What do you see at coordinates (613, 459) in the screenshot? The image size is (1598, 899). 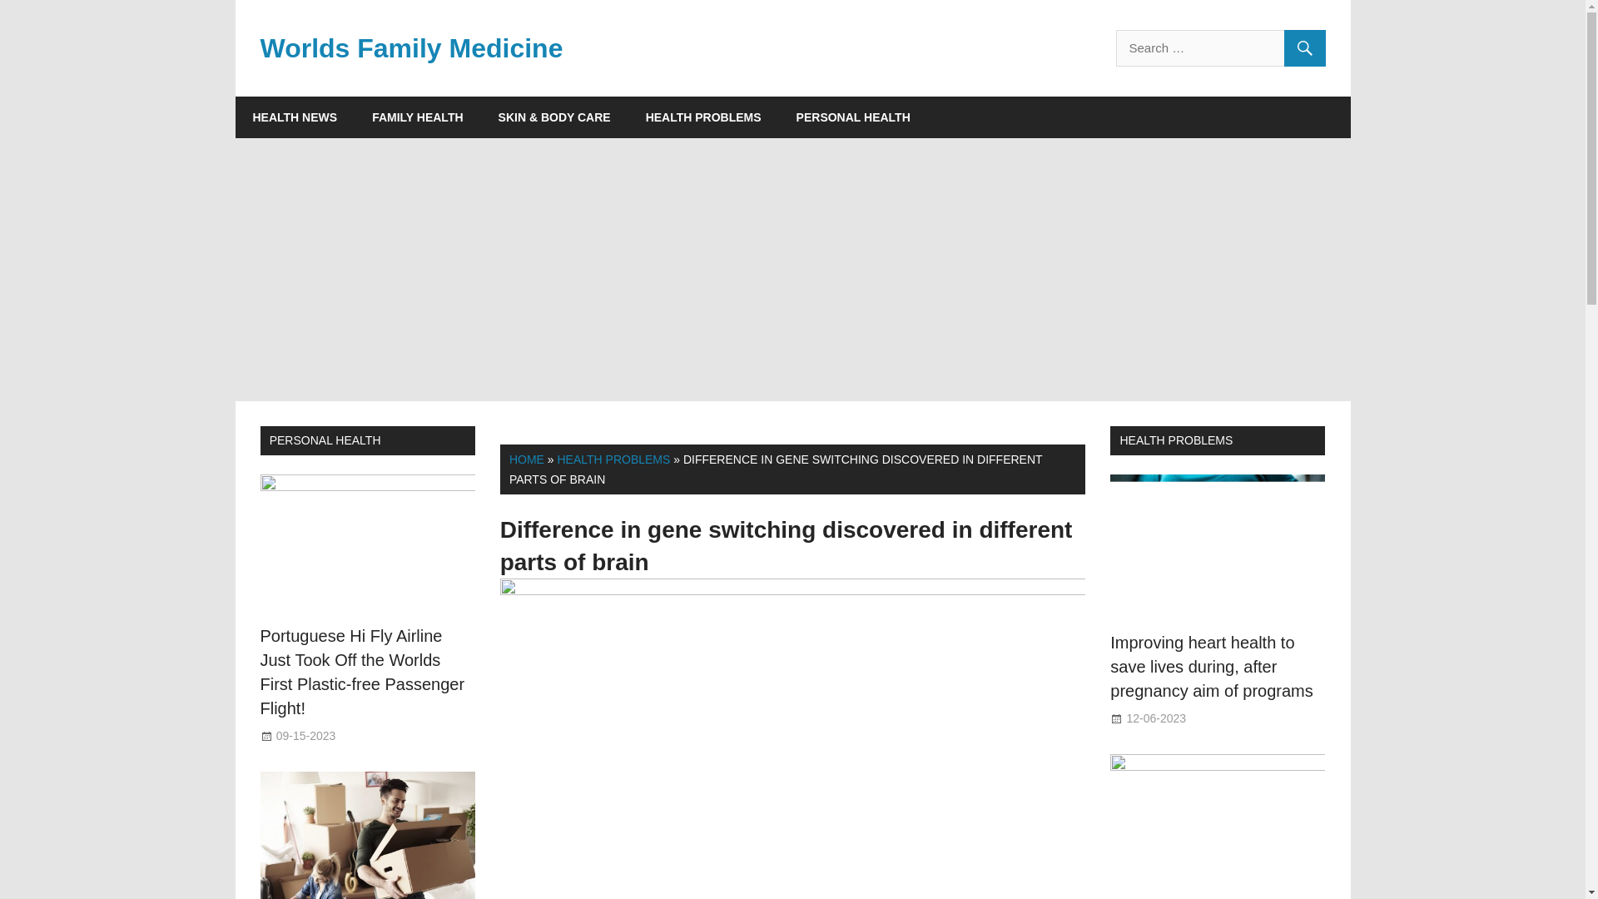 I see `HEALTH PROBLEMS` at bounding box center [613, 459].